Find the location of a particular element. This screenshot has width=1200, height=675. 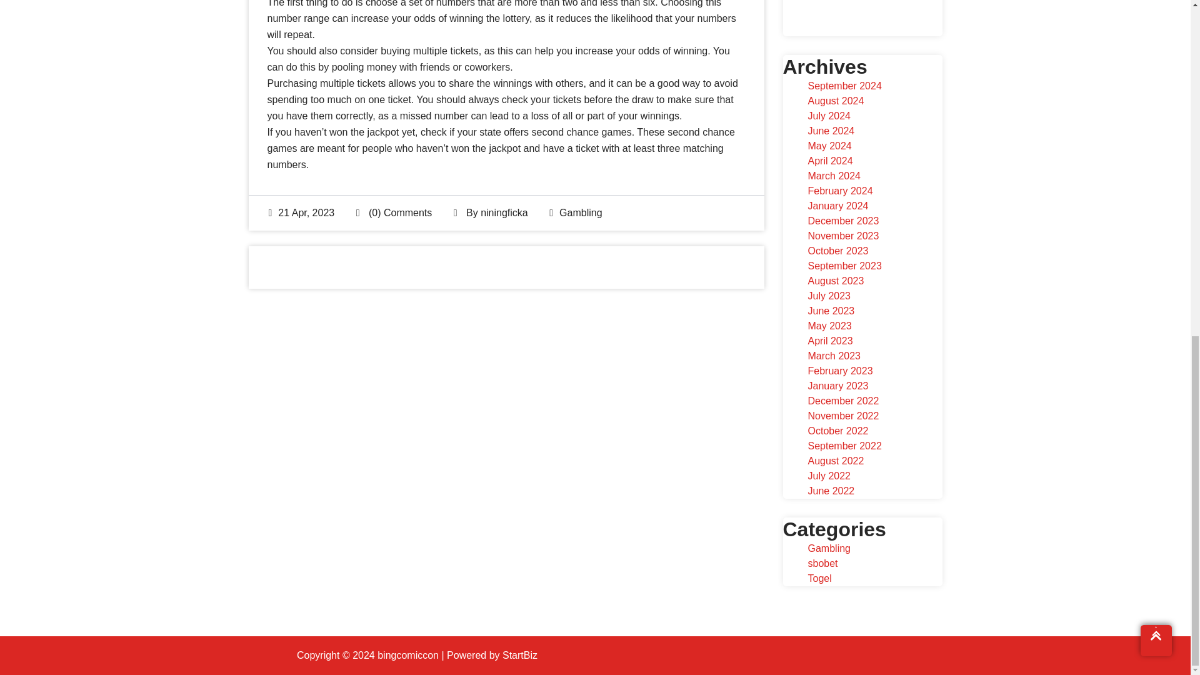

September 2024 is located at coordinates (844, 85).